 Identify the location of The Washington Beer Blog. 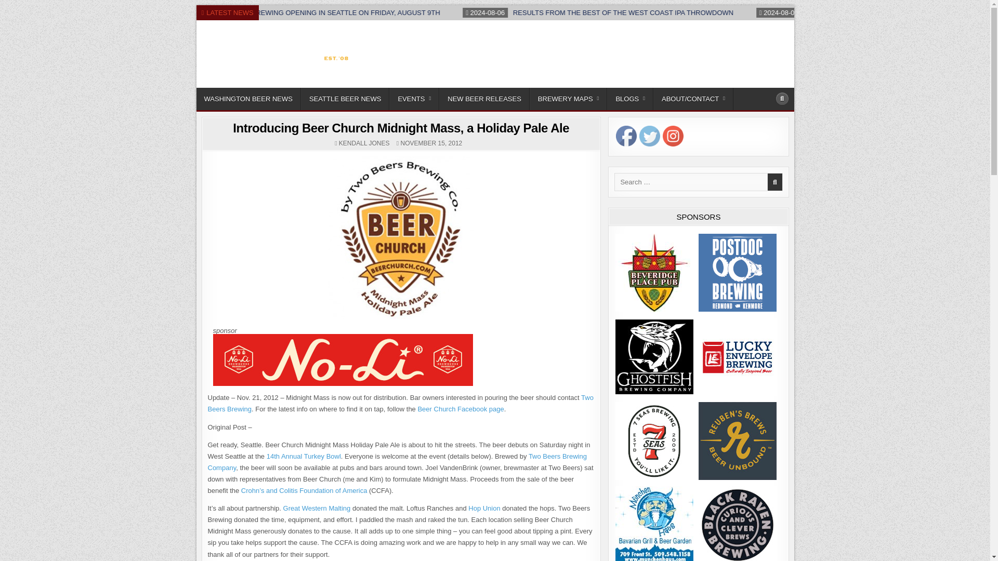
(274, 85).